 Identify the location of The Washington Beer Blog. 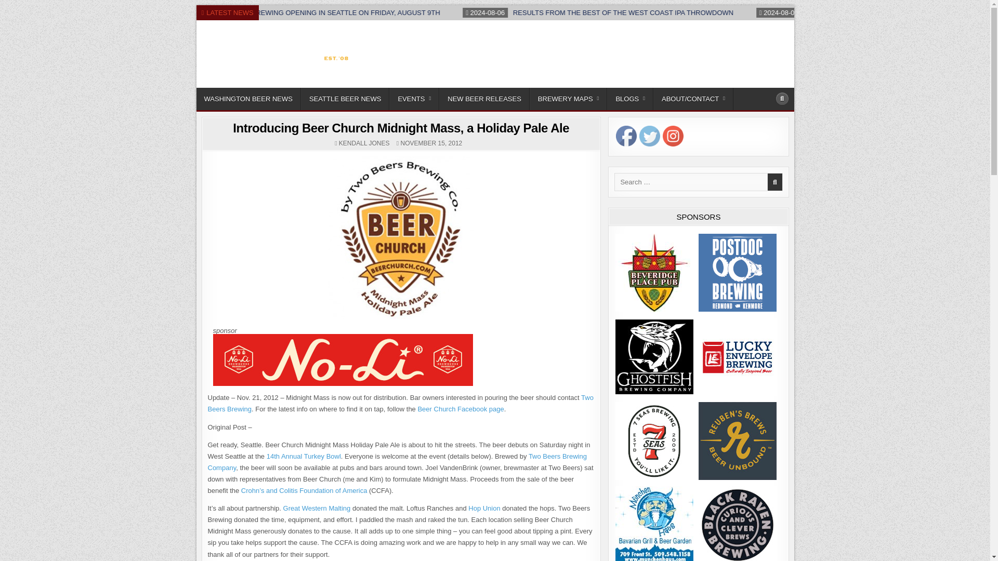
(274, 85).